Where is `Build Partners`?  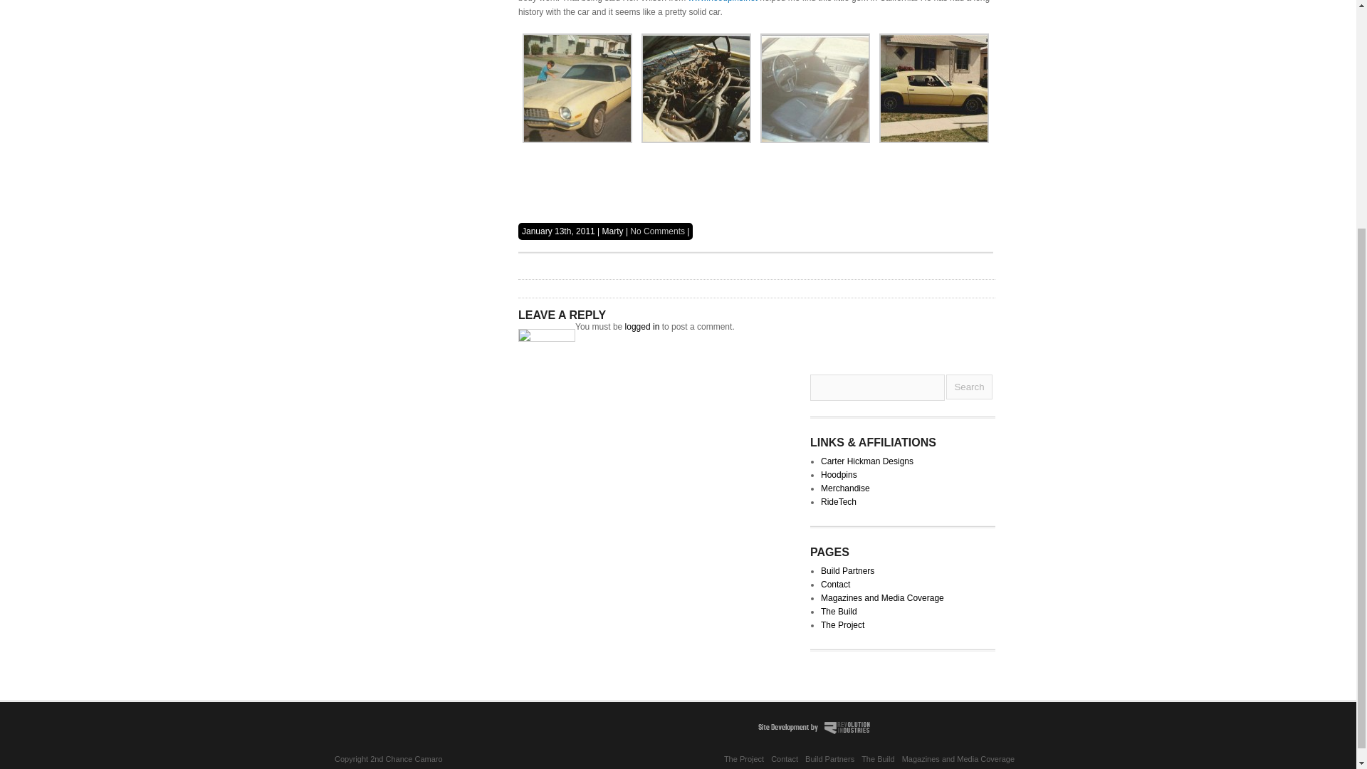 Build Partners is located at coordinates (829, 759).